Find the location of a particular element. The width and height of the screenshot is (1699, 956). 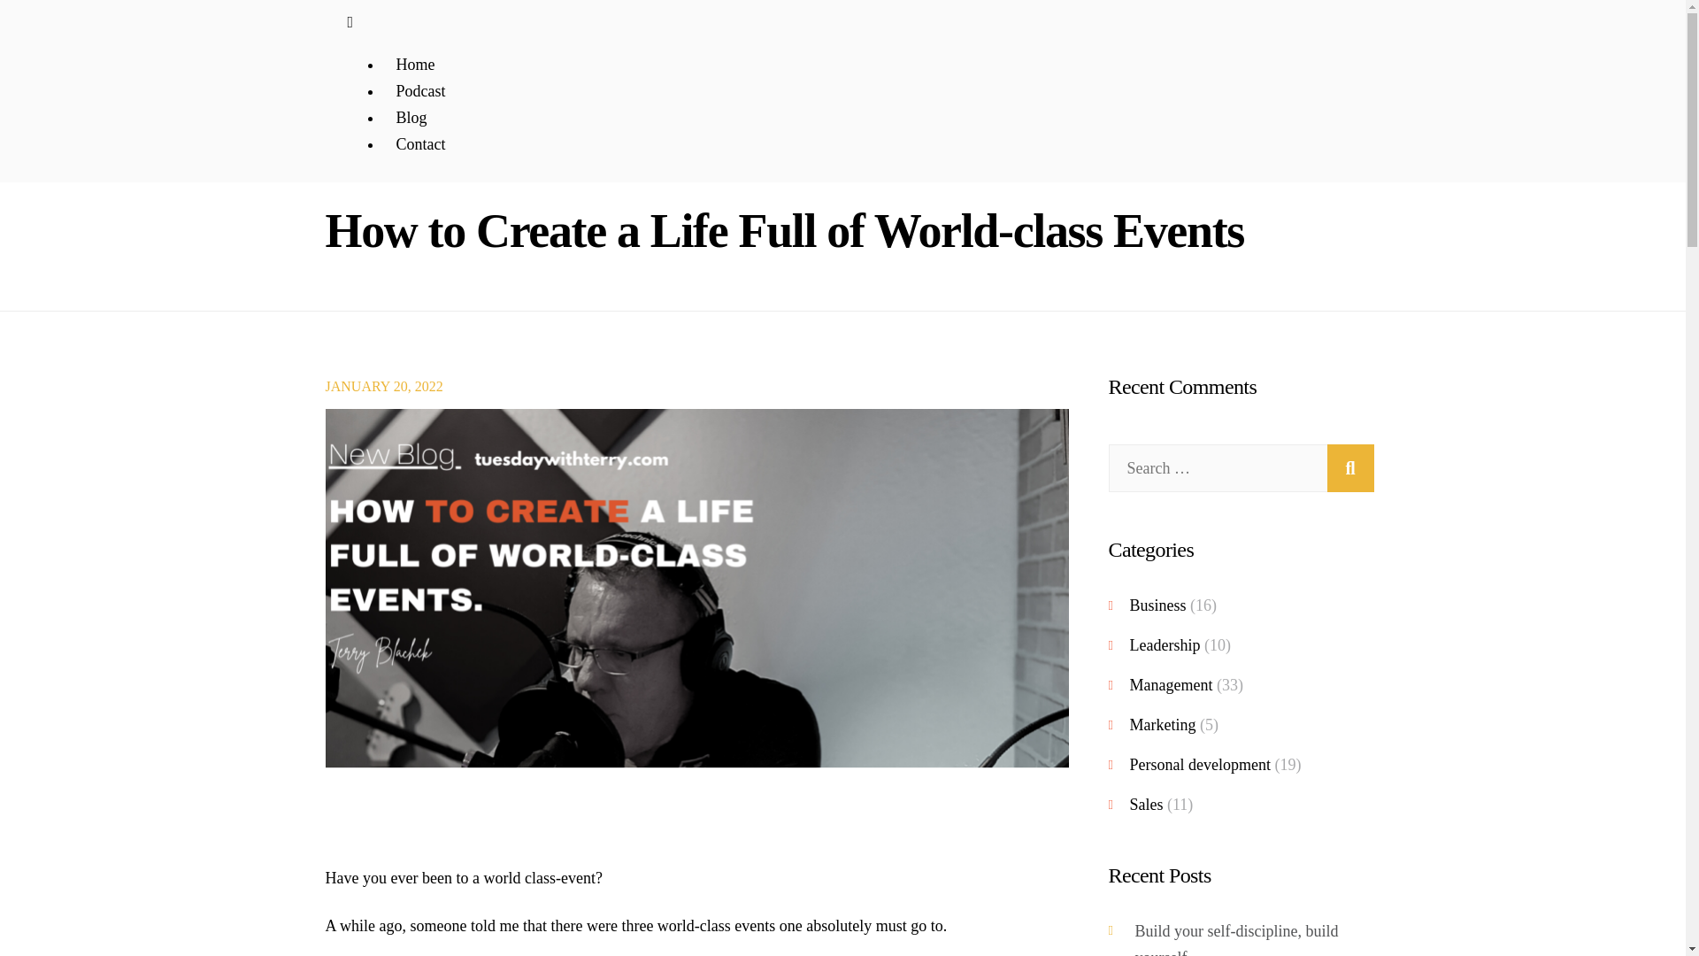

Personal development is located at coordinates (1199, 765).